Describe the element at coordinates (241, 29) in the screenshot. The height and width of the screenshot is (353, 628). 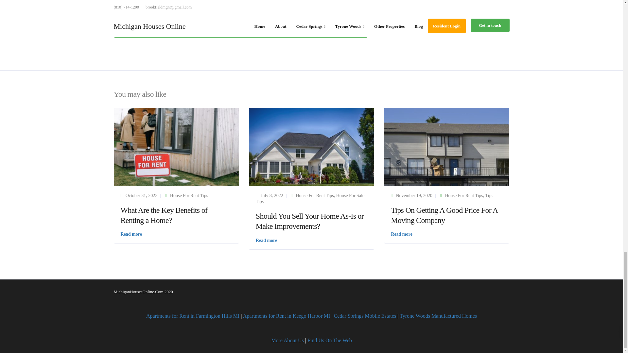
I see `Post Comment` at that location.